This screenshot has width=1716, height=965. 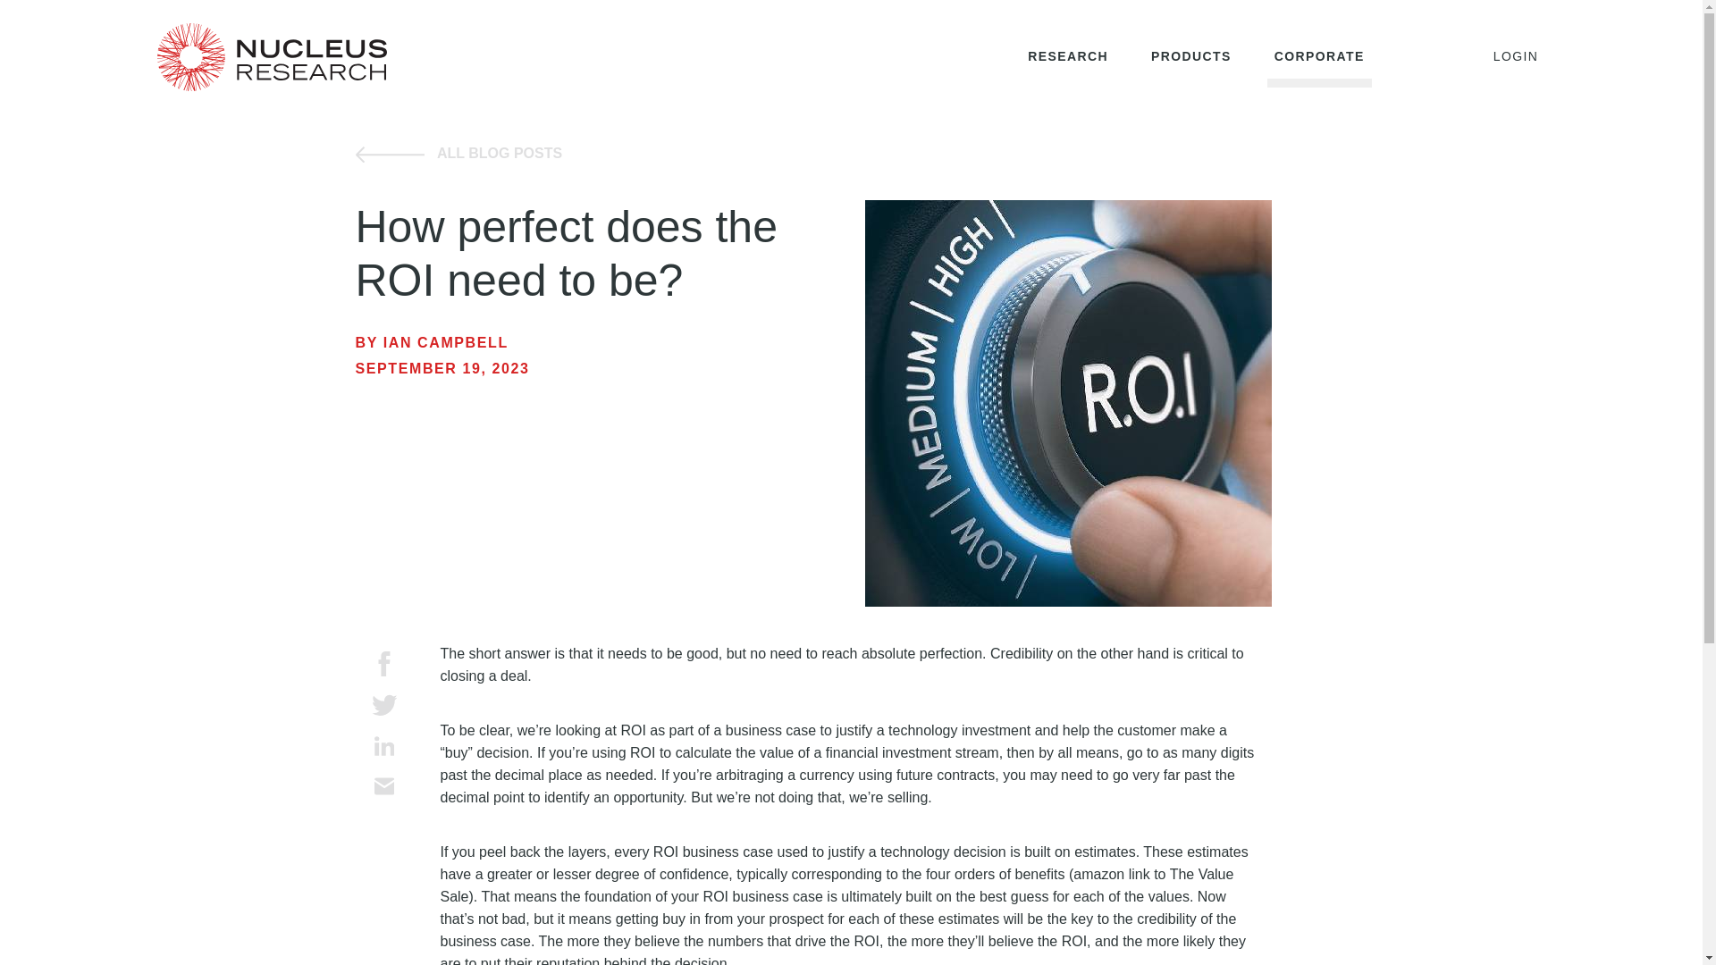 I want to click on PRODUCTS, so click(x=1191, y=57).